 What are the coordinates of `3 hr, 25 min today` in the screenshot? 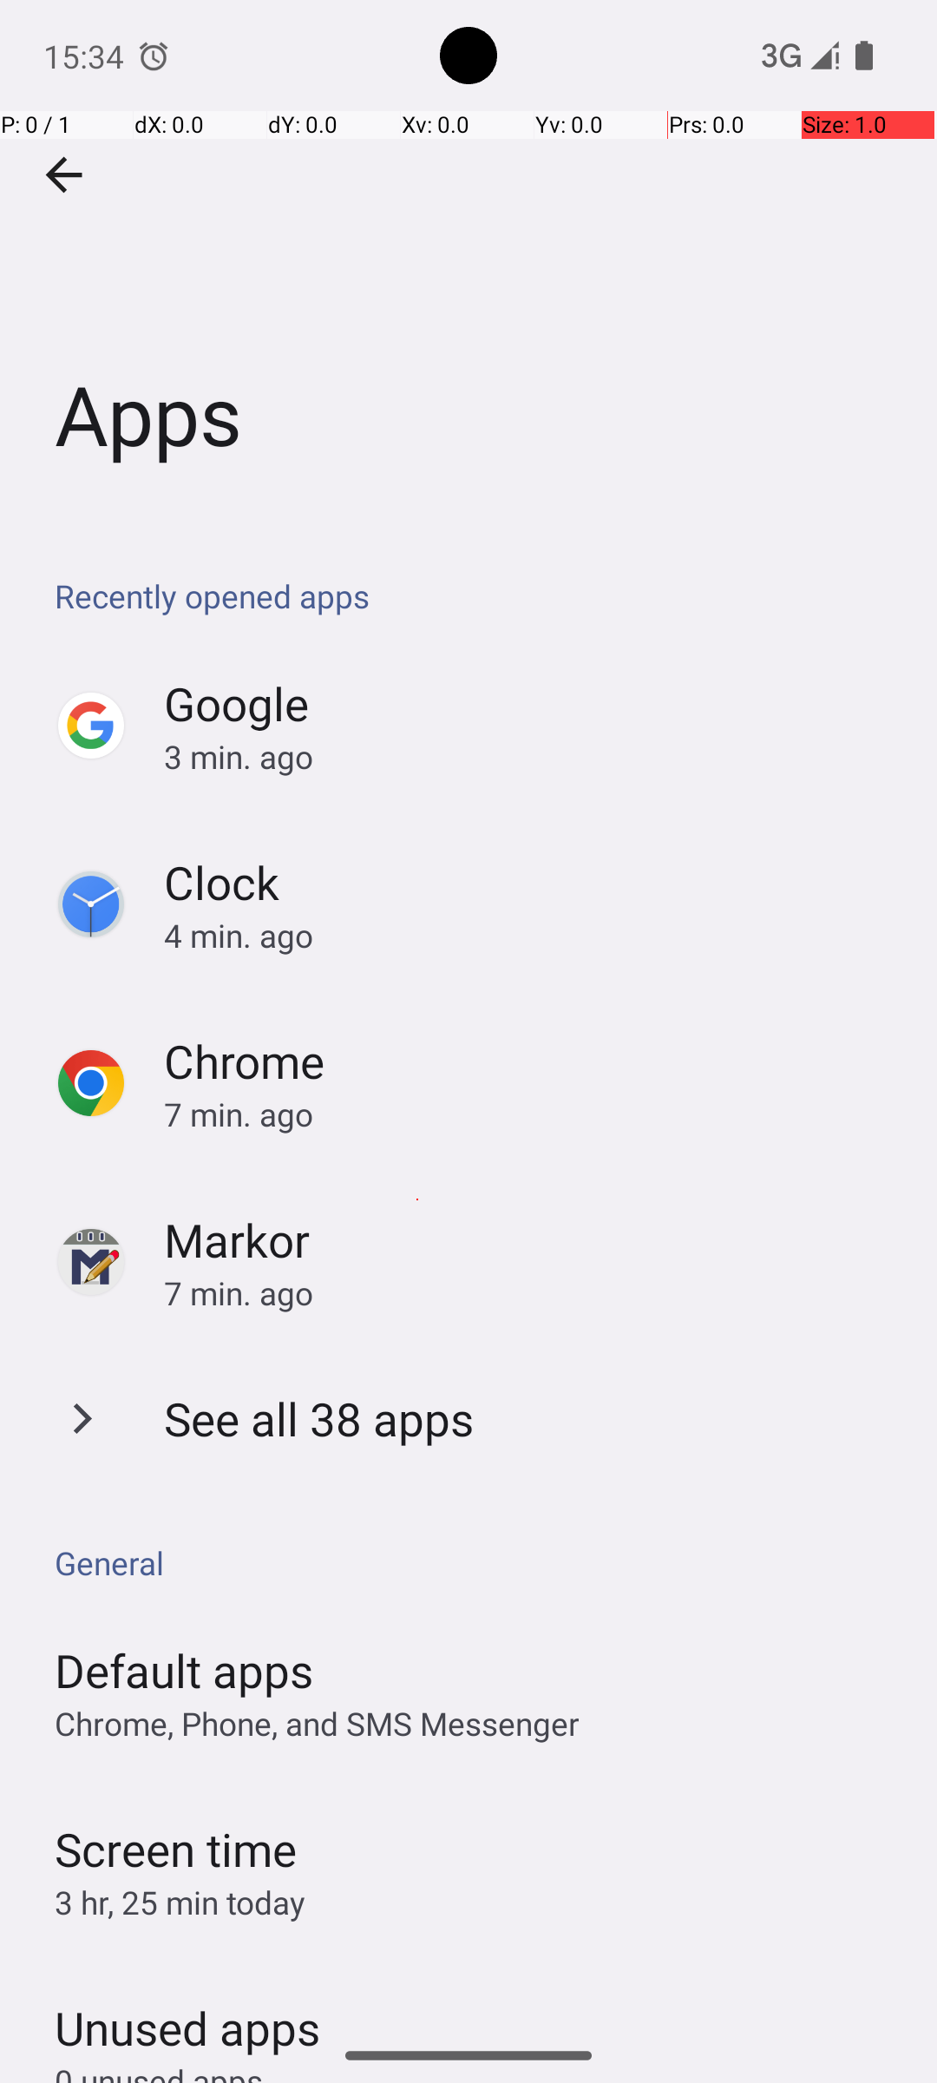 It's located at (180, 1902).